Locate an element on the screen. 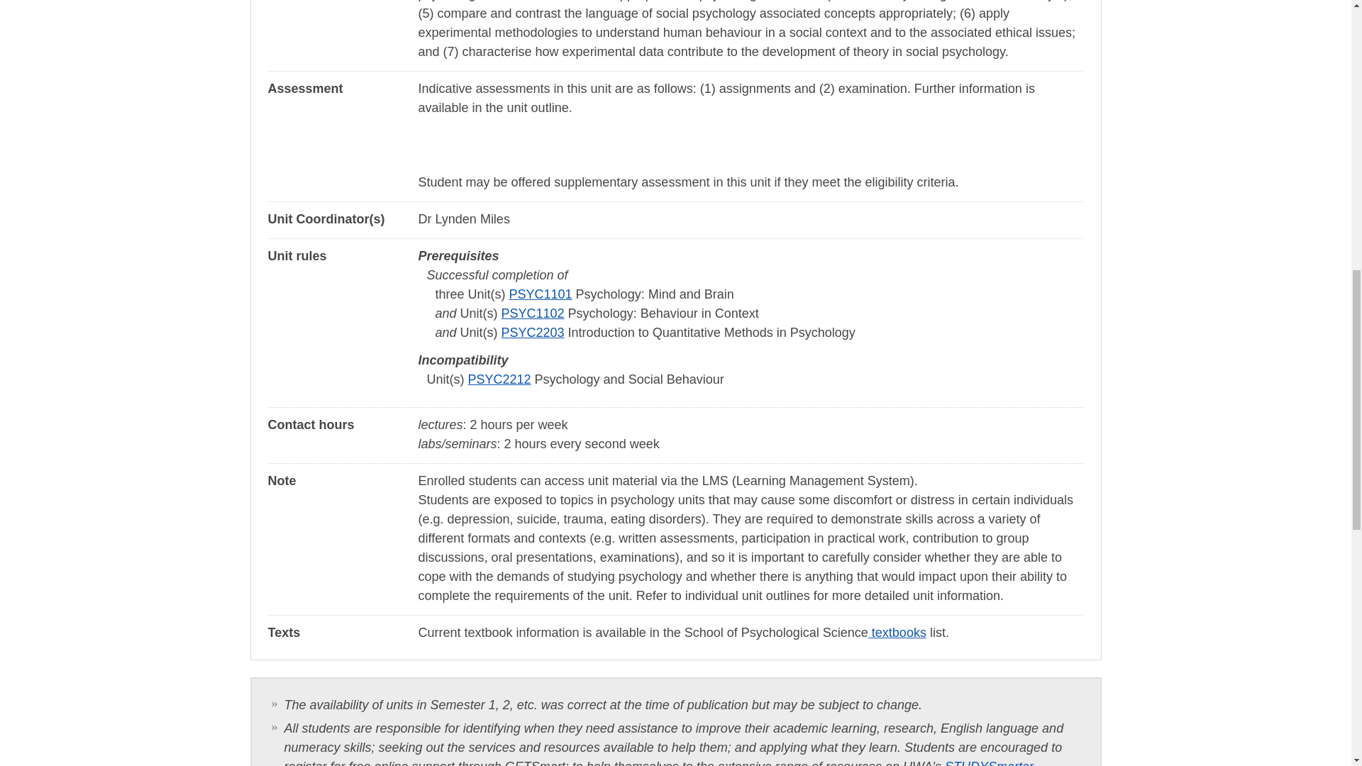 Image resolution: width=1362 pixels, height=766 pixels. textbooks is located at coordinates (897, 633).